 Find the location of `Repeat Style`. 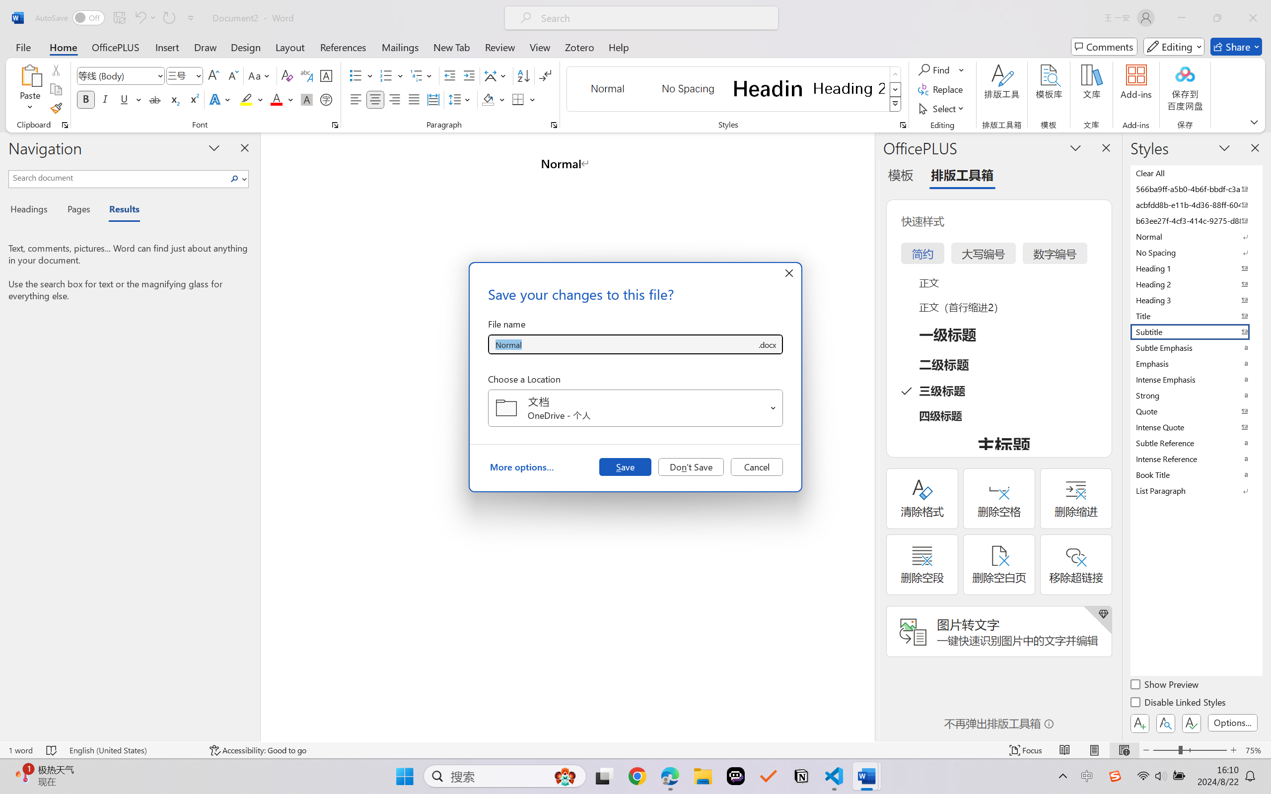

Repeat Style is located at coordinates (169, 18).